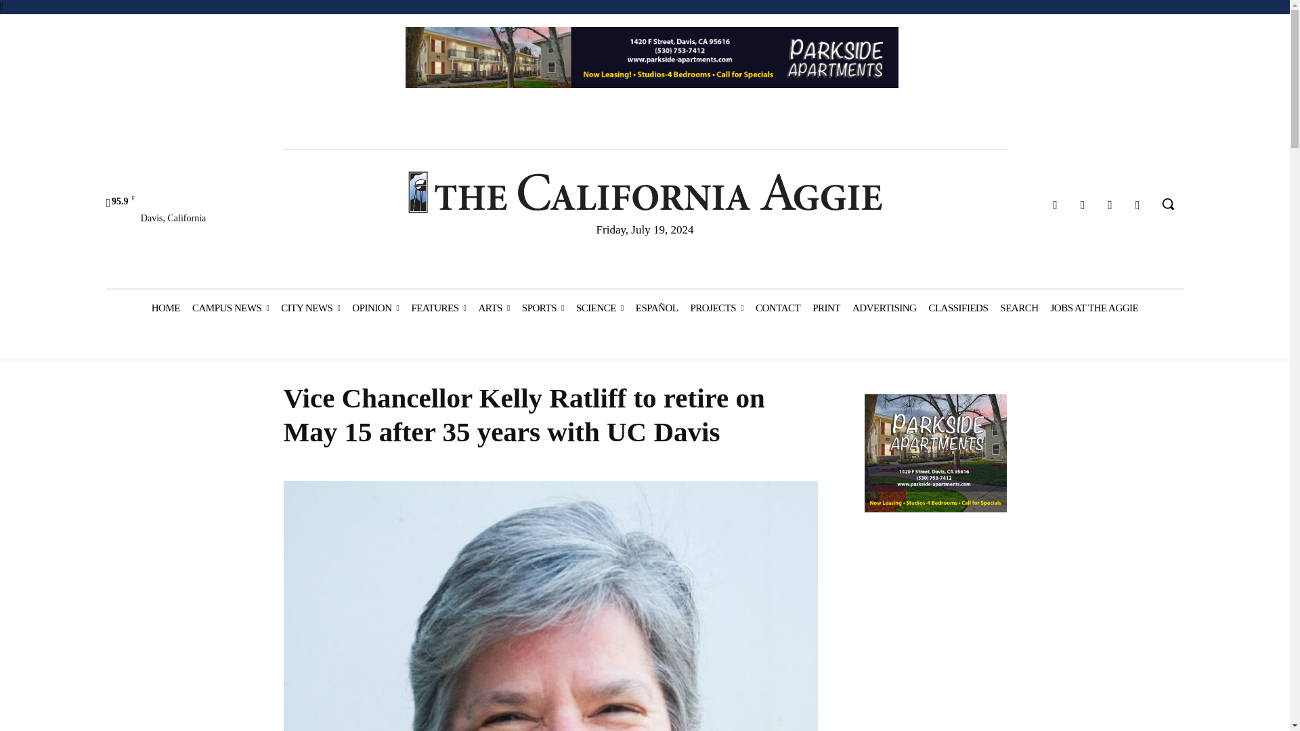  Describe the element at coordinates (1083, 205) in the screenshot. I see `Instagram` at that location.